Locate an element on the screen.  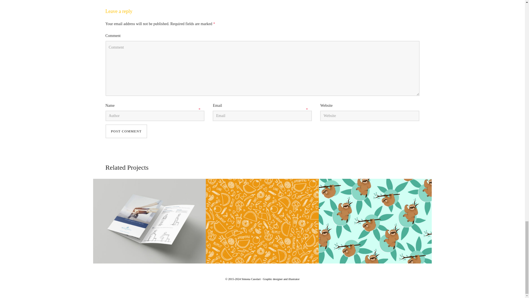
Post comment is located at coordinates (126, 131).